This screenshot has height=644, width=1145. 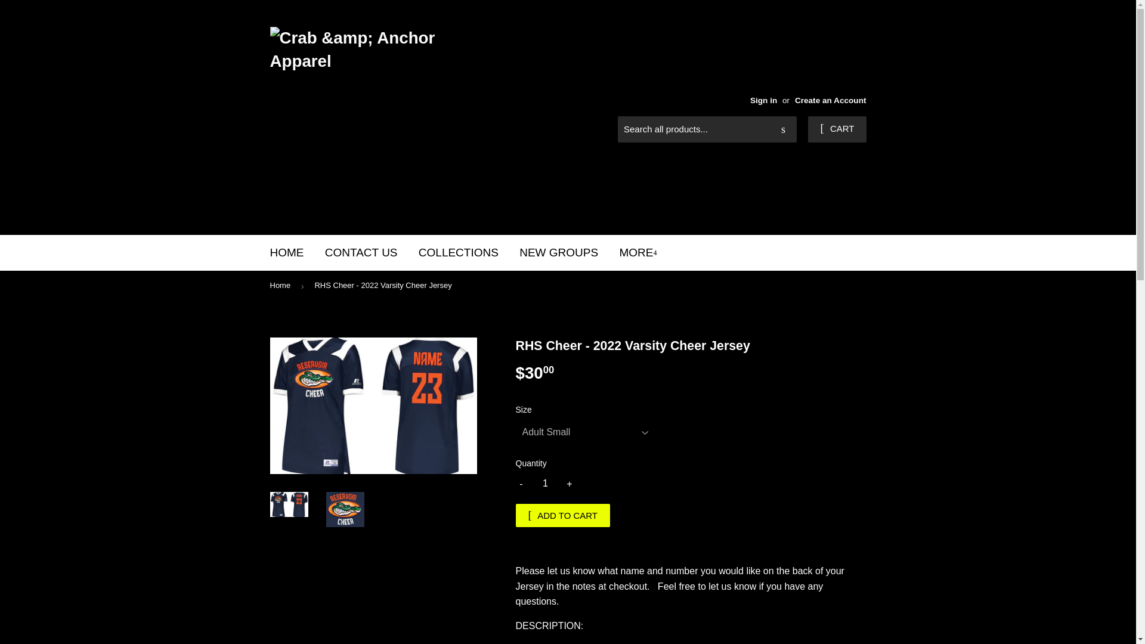 What do you see at coordinates (558, 253) in the screenshot?
I see `NEW GROUPS` at bounding box center [558, 253].